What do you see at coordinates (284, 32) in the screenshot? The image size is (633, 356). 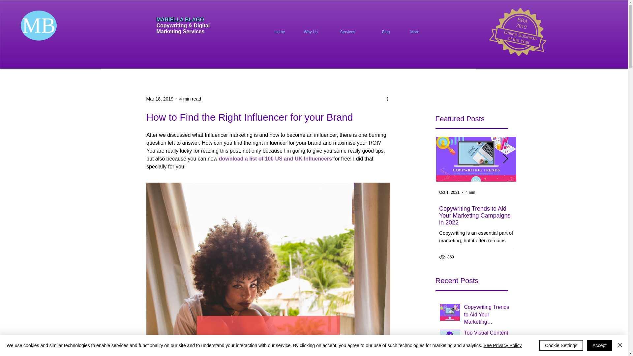 I see `Home` at bounding box center [284, 32].